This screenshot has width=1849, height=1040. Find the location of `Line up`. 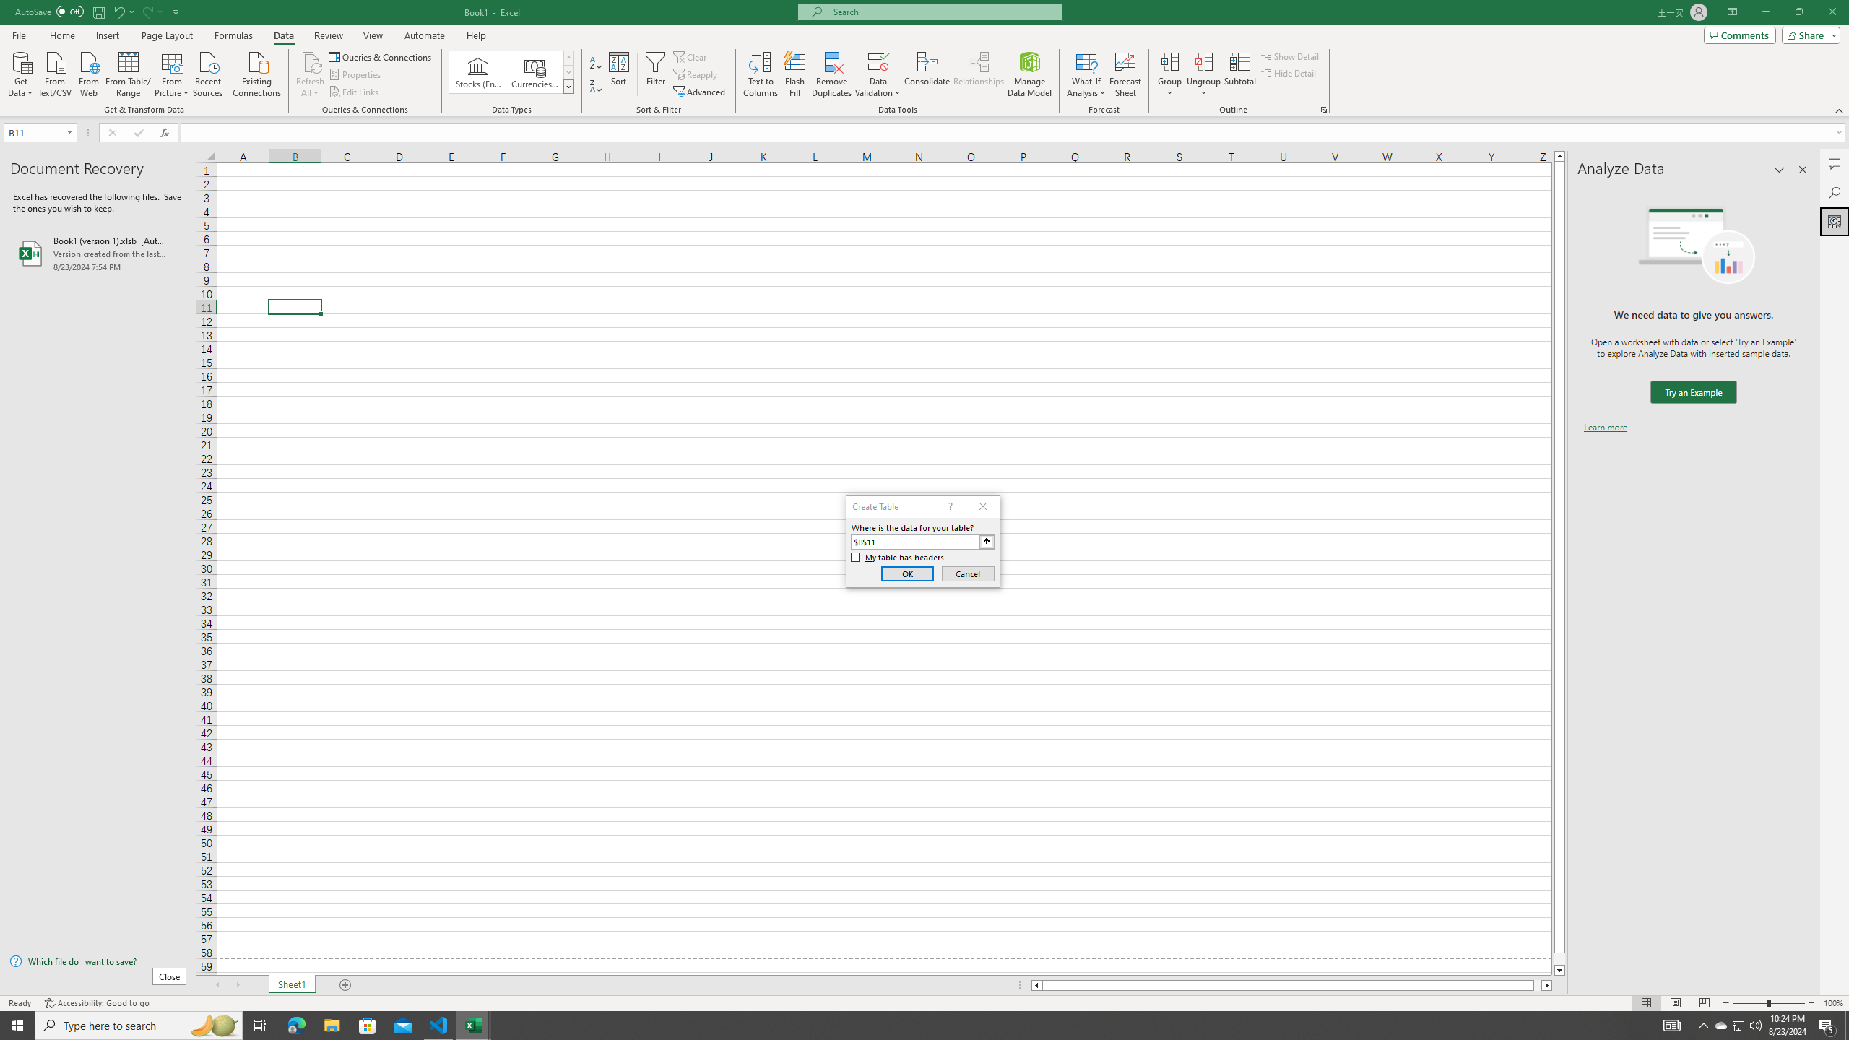

Line up is located at coordinates (1559, 156).